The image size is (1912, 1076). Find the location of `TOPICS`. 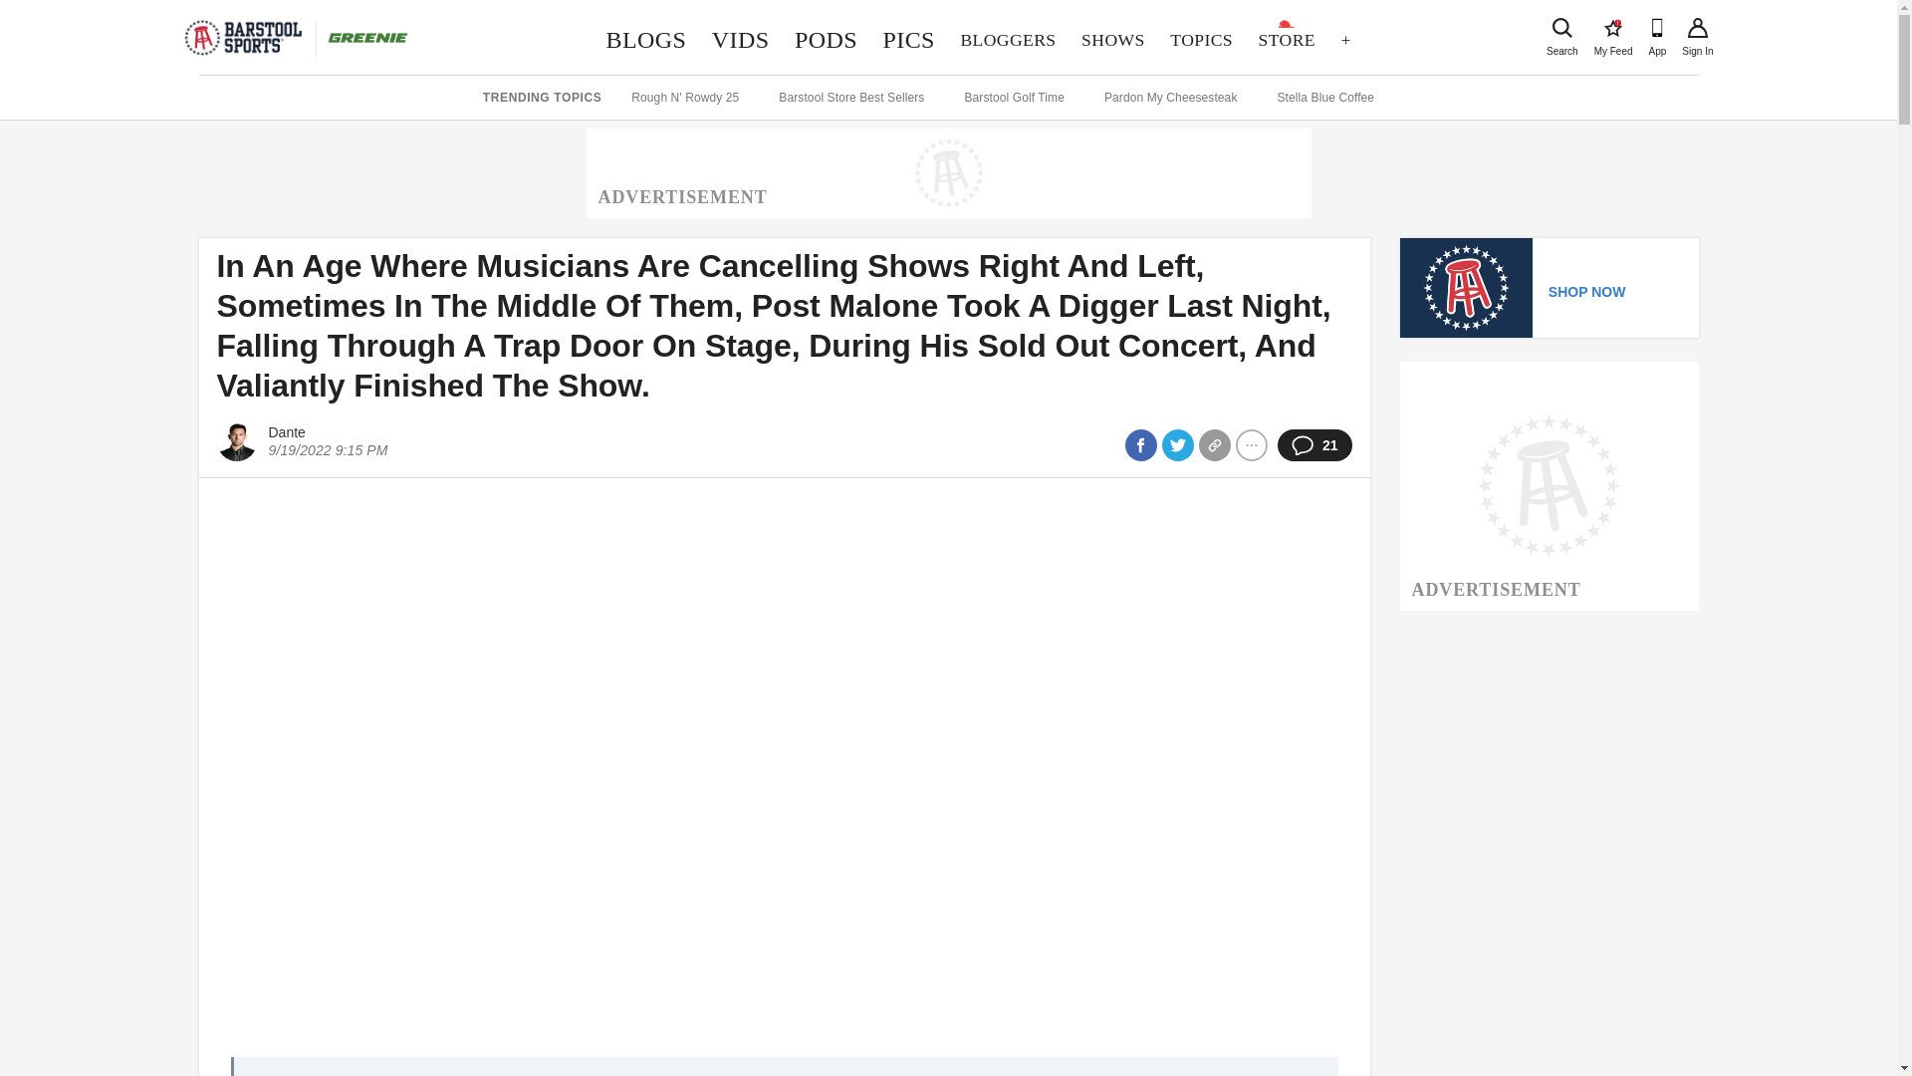

TOPICS is located at coordinates (1287, 40).